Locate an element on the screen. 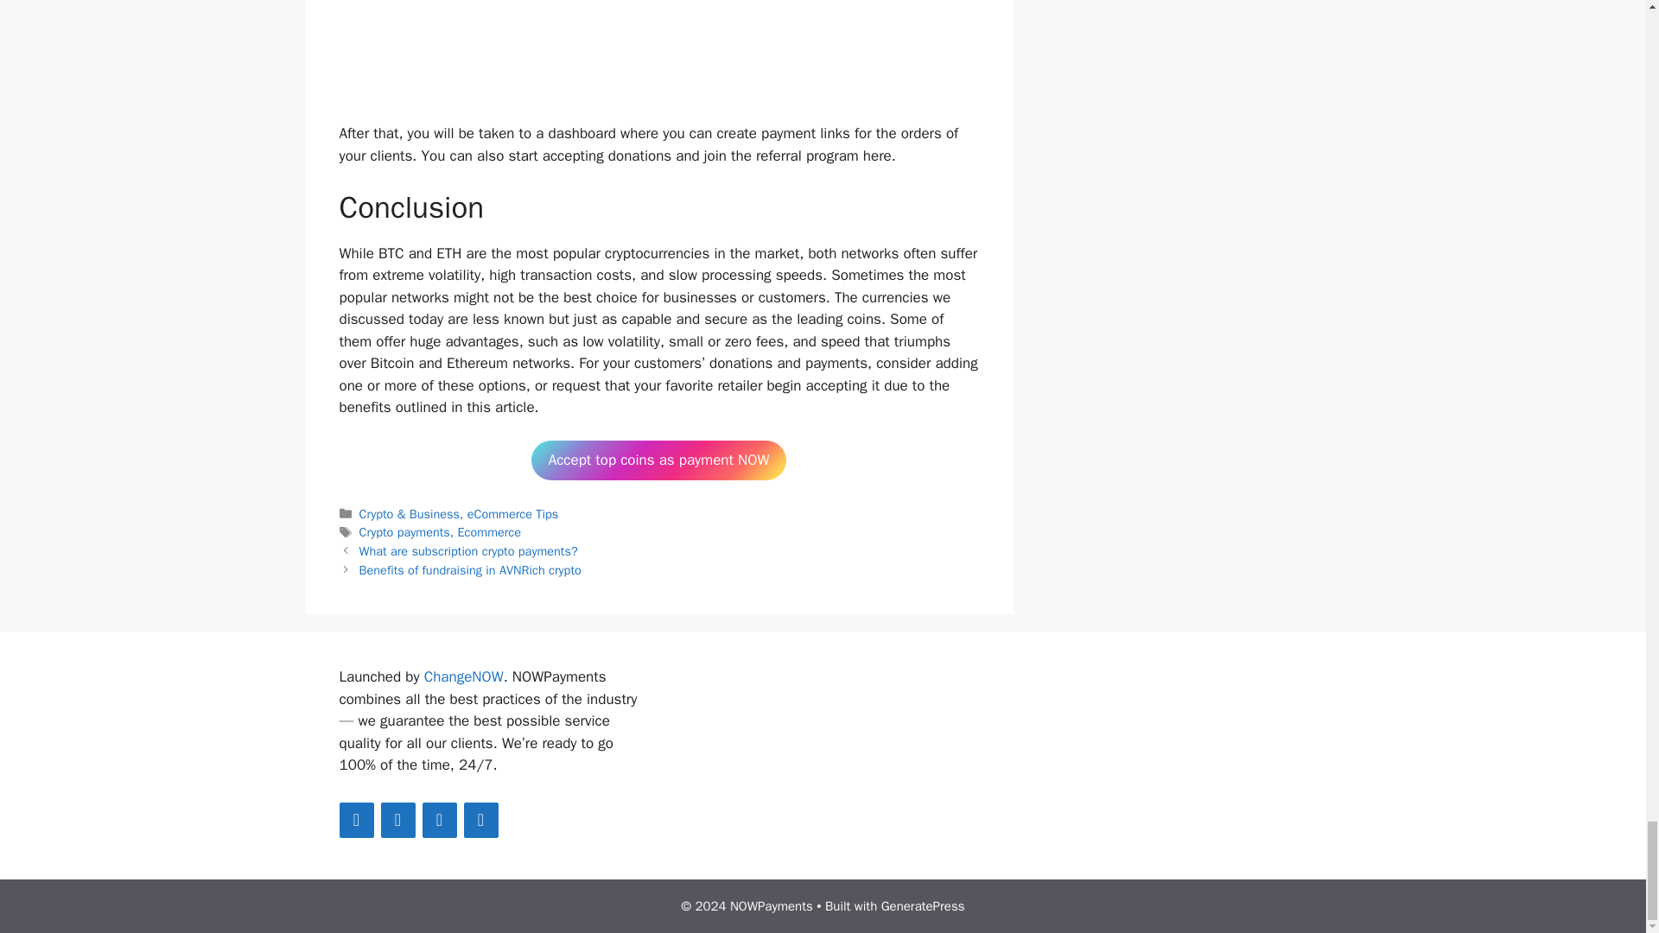 This screenshot has width=1659, height=933. Reddit is located at coordinates (439, 819).